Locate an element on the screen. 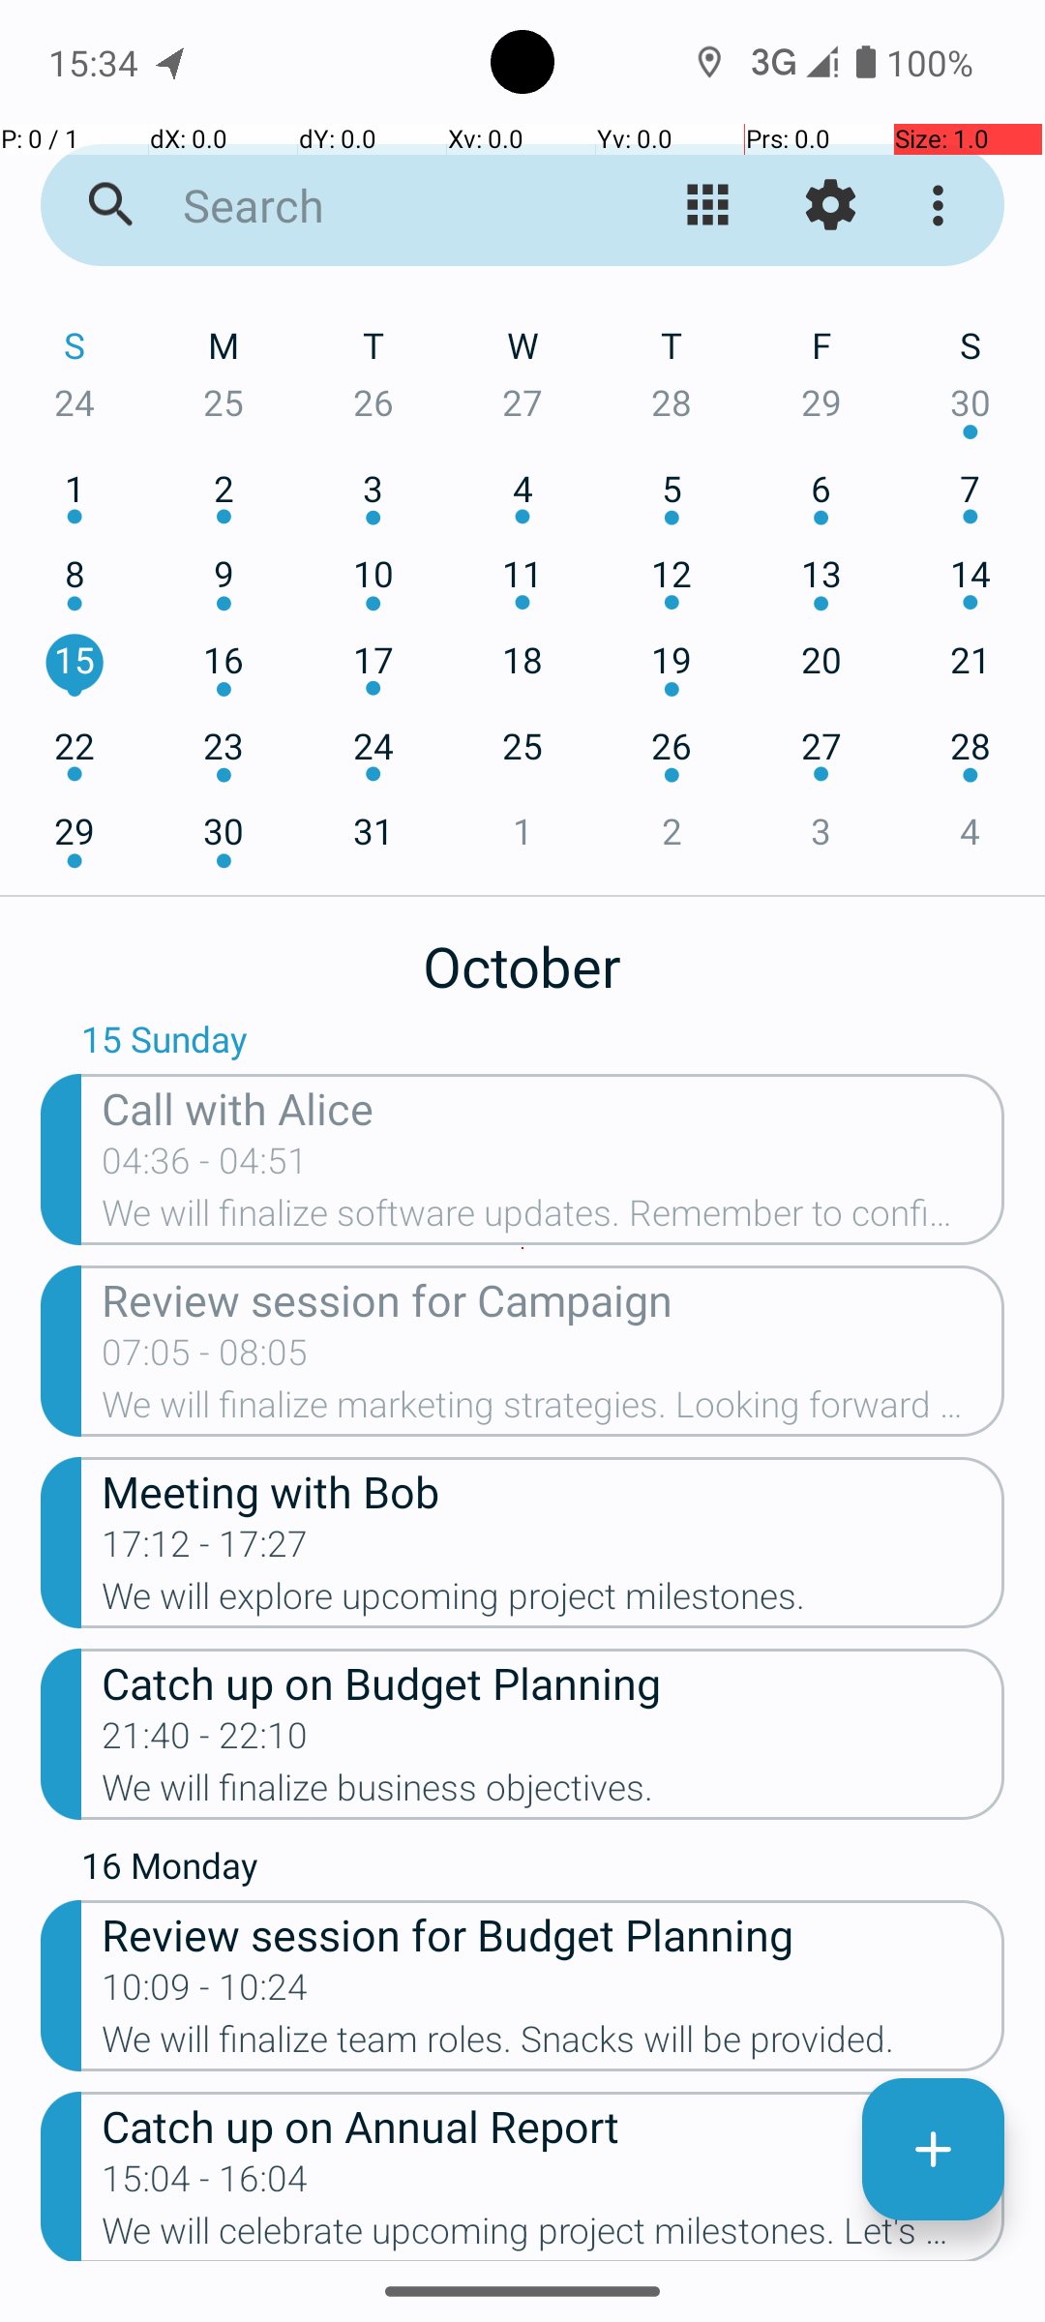 This screenshot has height=2322, width=1045. 07:05 - 08:05 is located at coordinates (205, 1358).